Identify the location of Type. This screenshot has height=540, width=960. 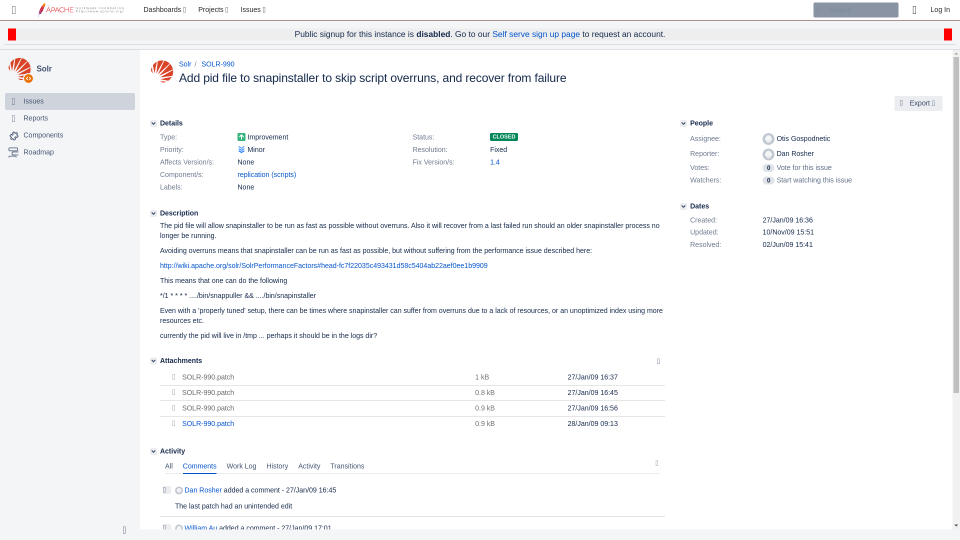
(197, 137).